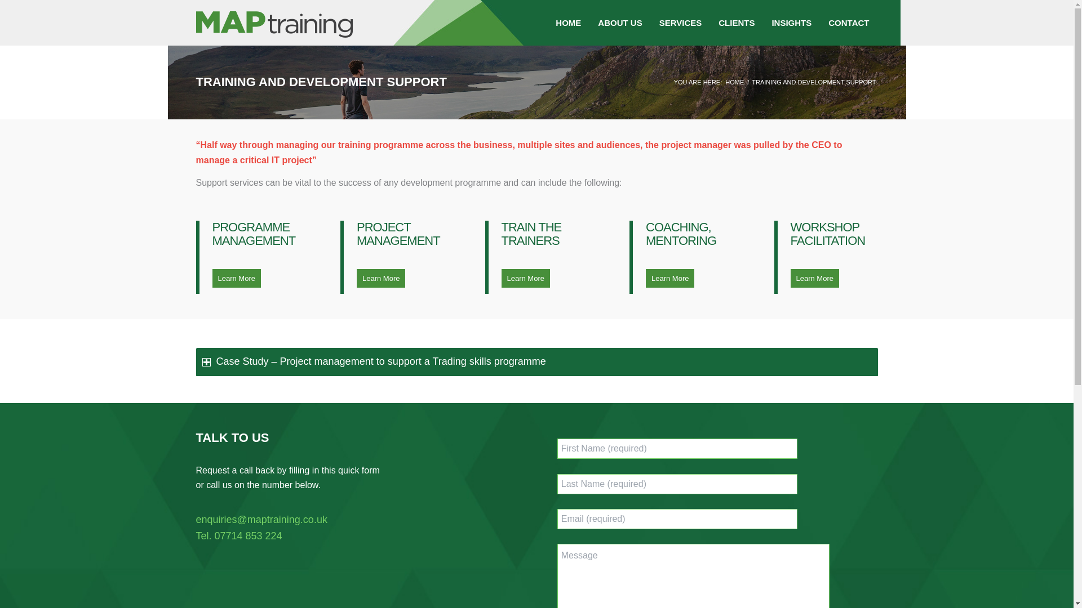  What do you see at coordinates (849, 23) in the screenshot?
I see `CONTACT` at bounding box center [849, 23].